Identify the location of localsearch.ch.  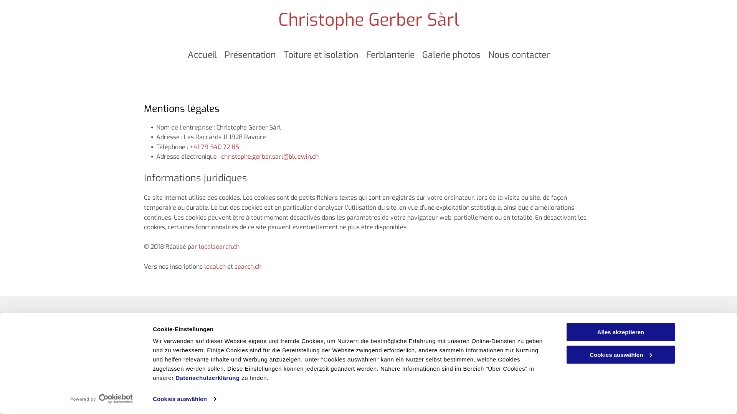
(219, 247).